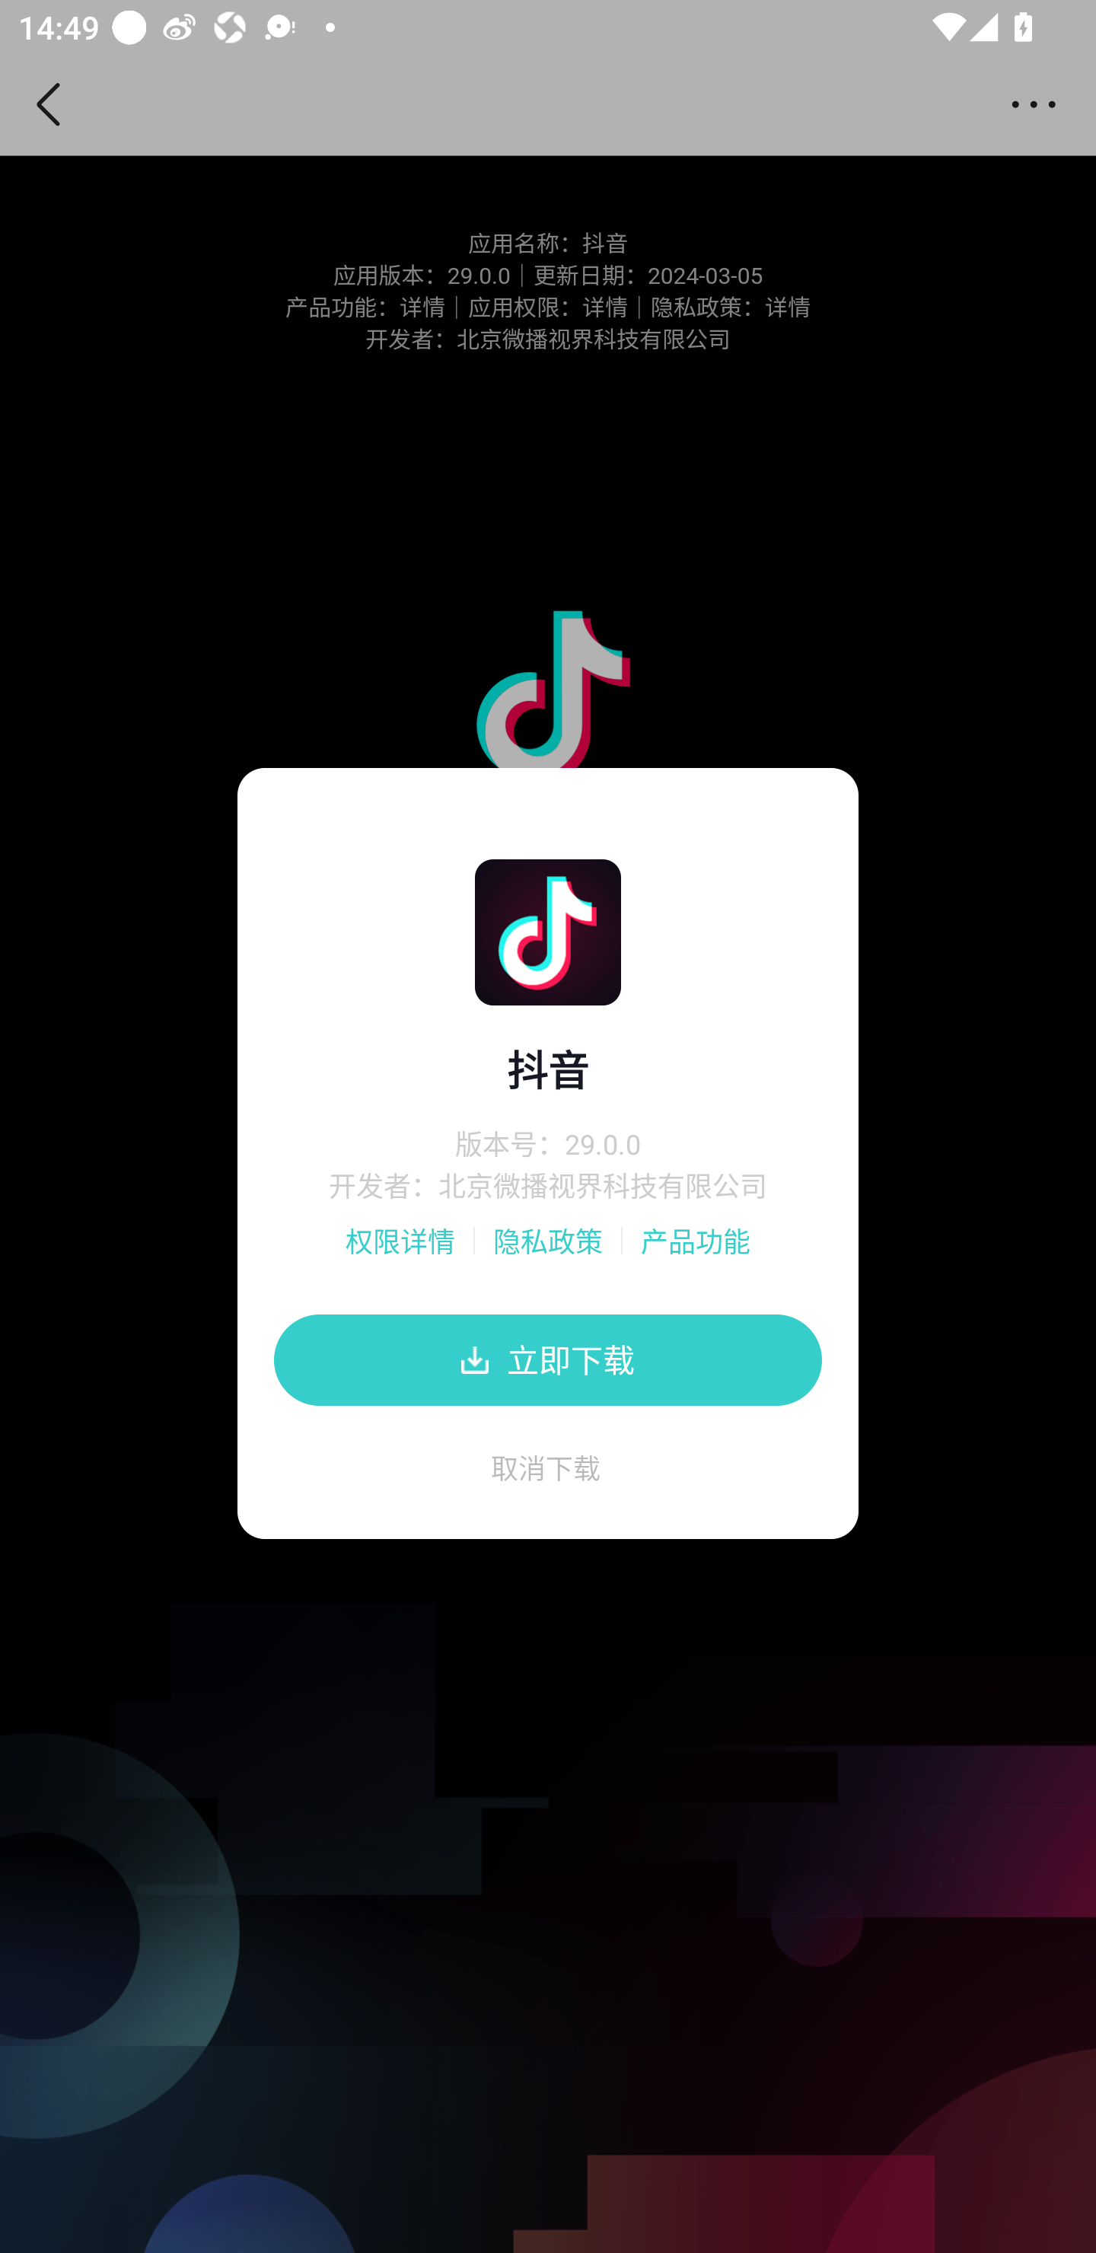 Image resolution: width=1096 pixels, height=2253 pixels. What do you see at coordinates (548, 1477) in the screenshot?
I see `取消下载` at bounding box center [548, 1477].